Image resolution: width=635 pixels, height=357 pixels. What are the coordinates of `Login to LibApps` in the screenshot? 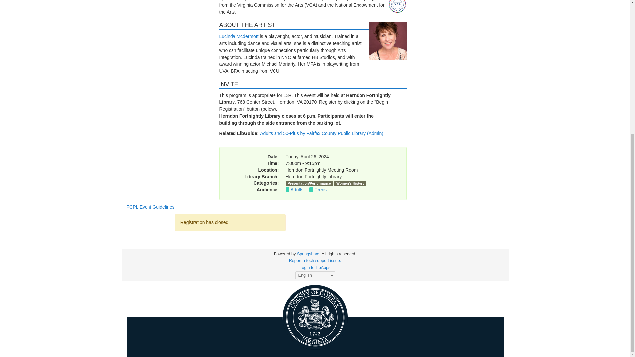 It's located at (315, 268).